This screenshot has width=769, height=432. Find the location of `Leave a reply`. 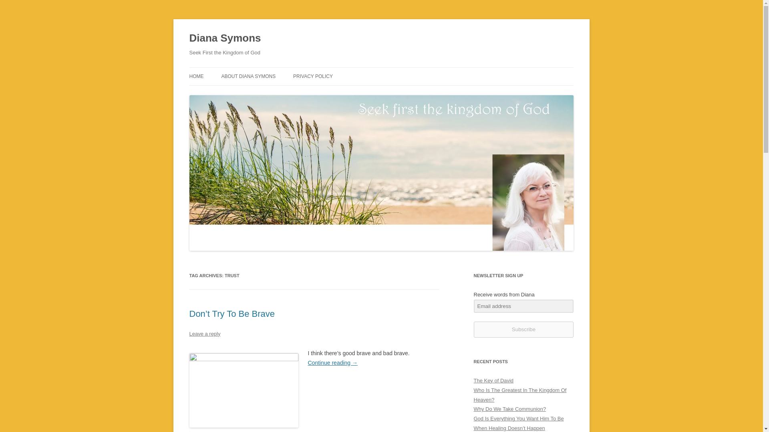

Leave a reply is located at coordinates (204, 334).